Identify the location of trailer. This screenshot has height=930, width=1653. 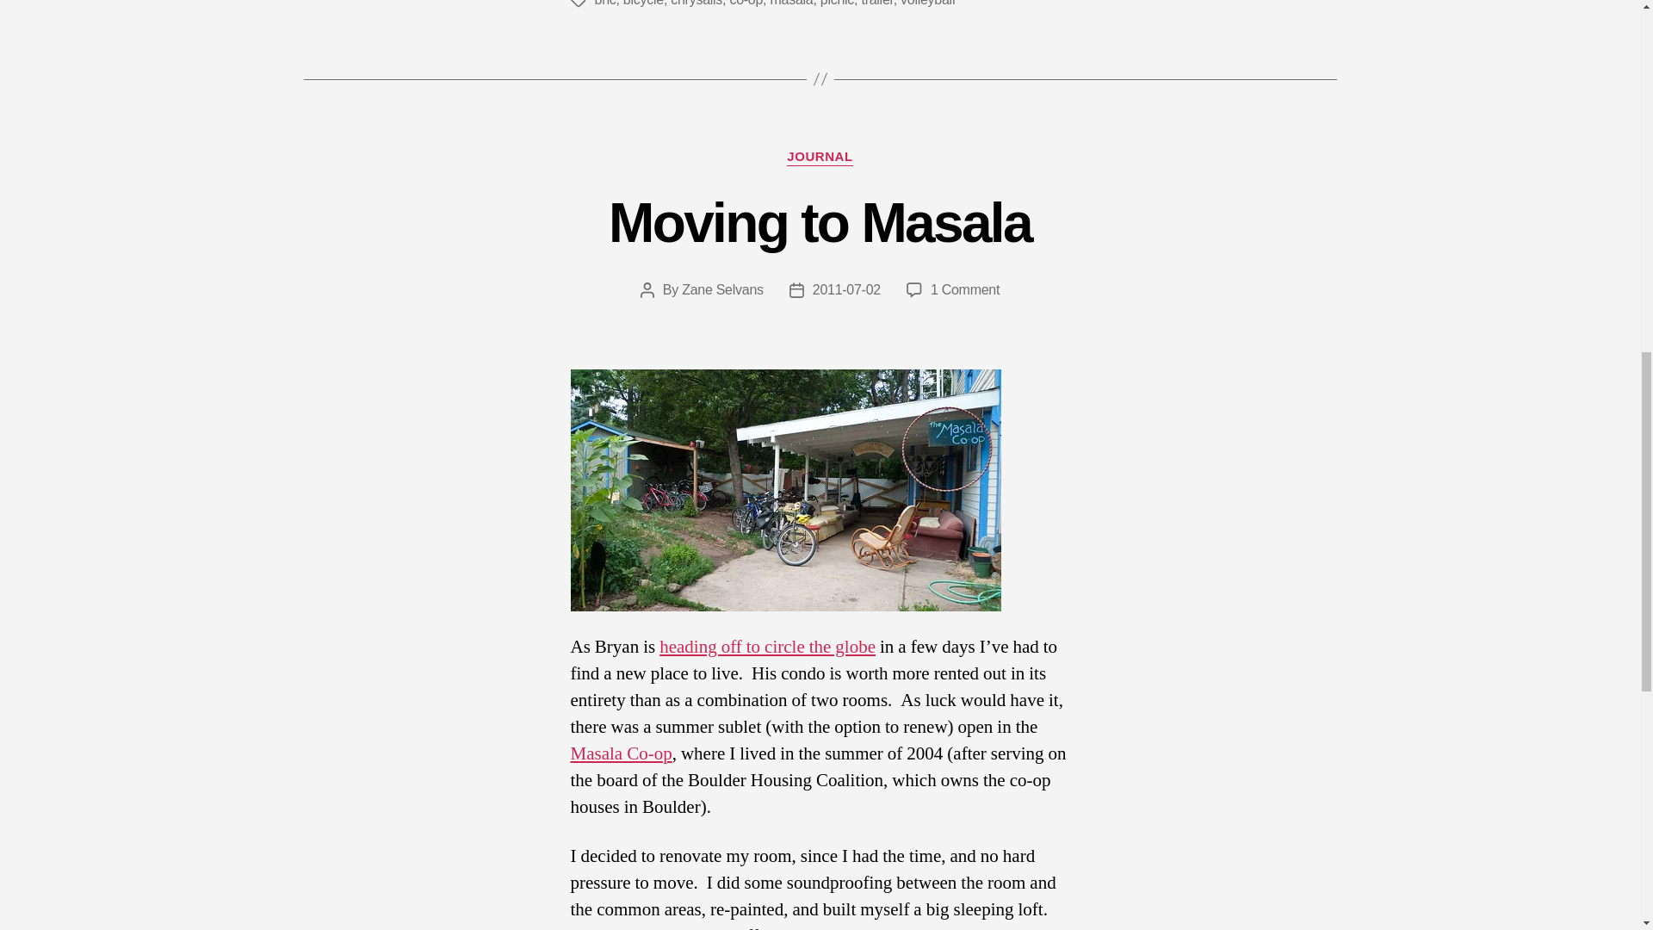
(820, 157).